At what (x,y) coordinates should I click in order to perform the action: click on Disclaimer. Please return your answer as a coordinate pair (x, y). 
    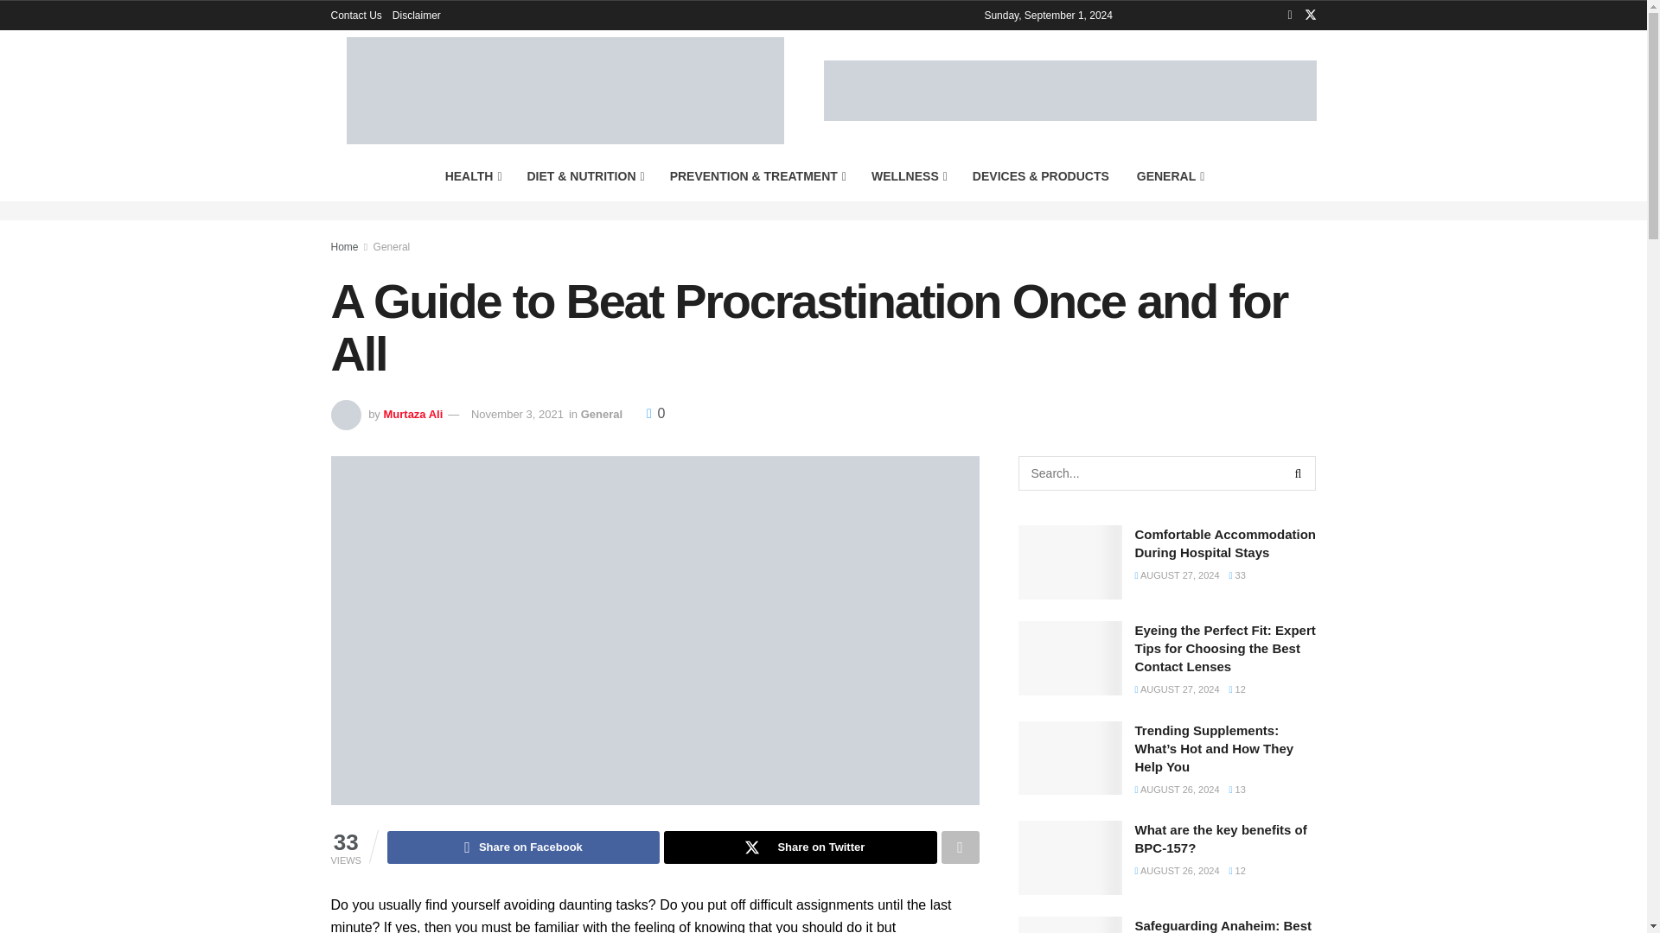
    Looking at the image, I should click on (417, 16).